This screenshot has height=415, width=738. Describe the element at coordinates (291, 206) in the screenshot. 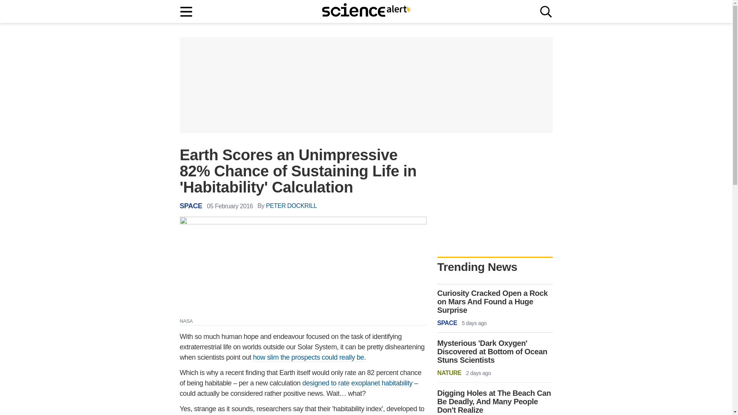

I see `PETER DOCKRILL` at that location.